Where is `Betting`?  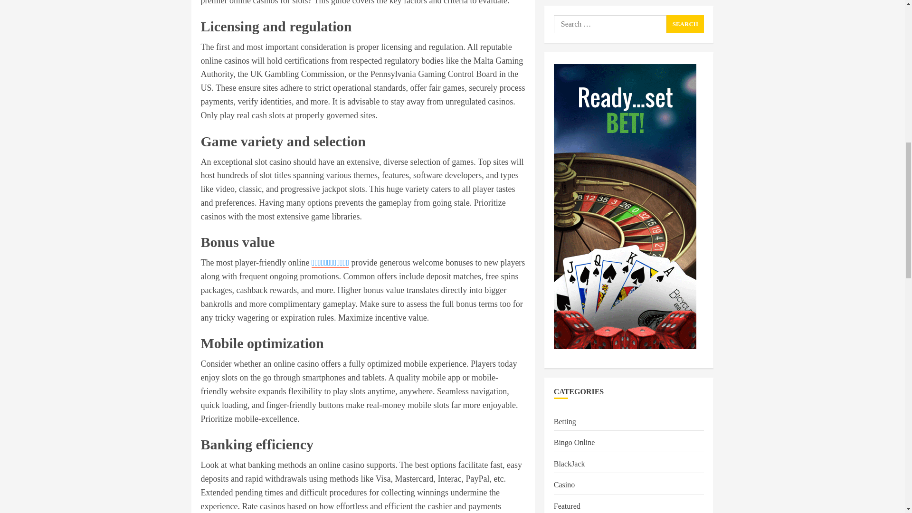 Betting is located at coordinates (565, 74).